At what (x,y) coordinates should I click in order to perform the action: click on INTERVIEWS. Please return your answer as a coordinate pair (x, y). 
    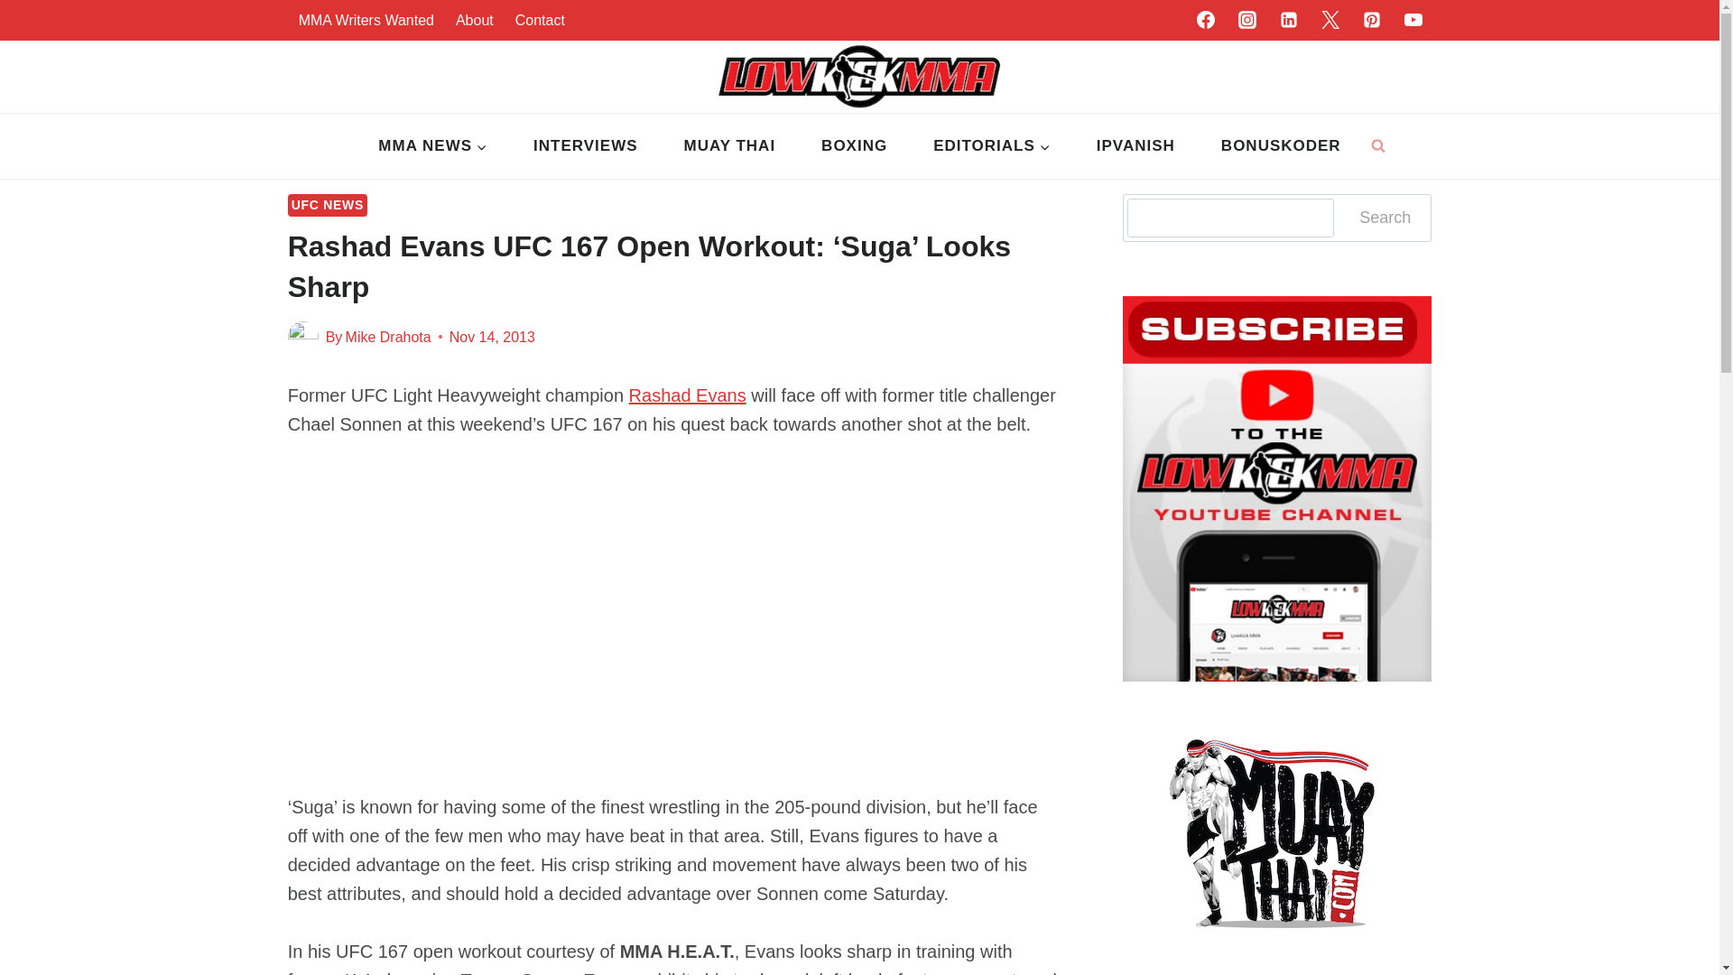
    Looking at the image, I should click on (585, 146).